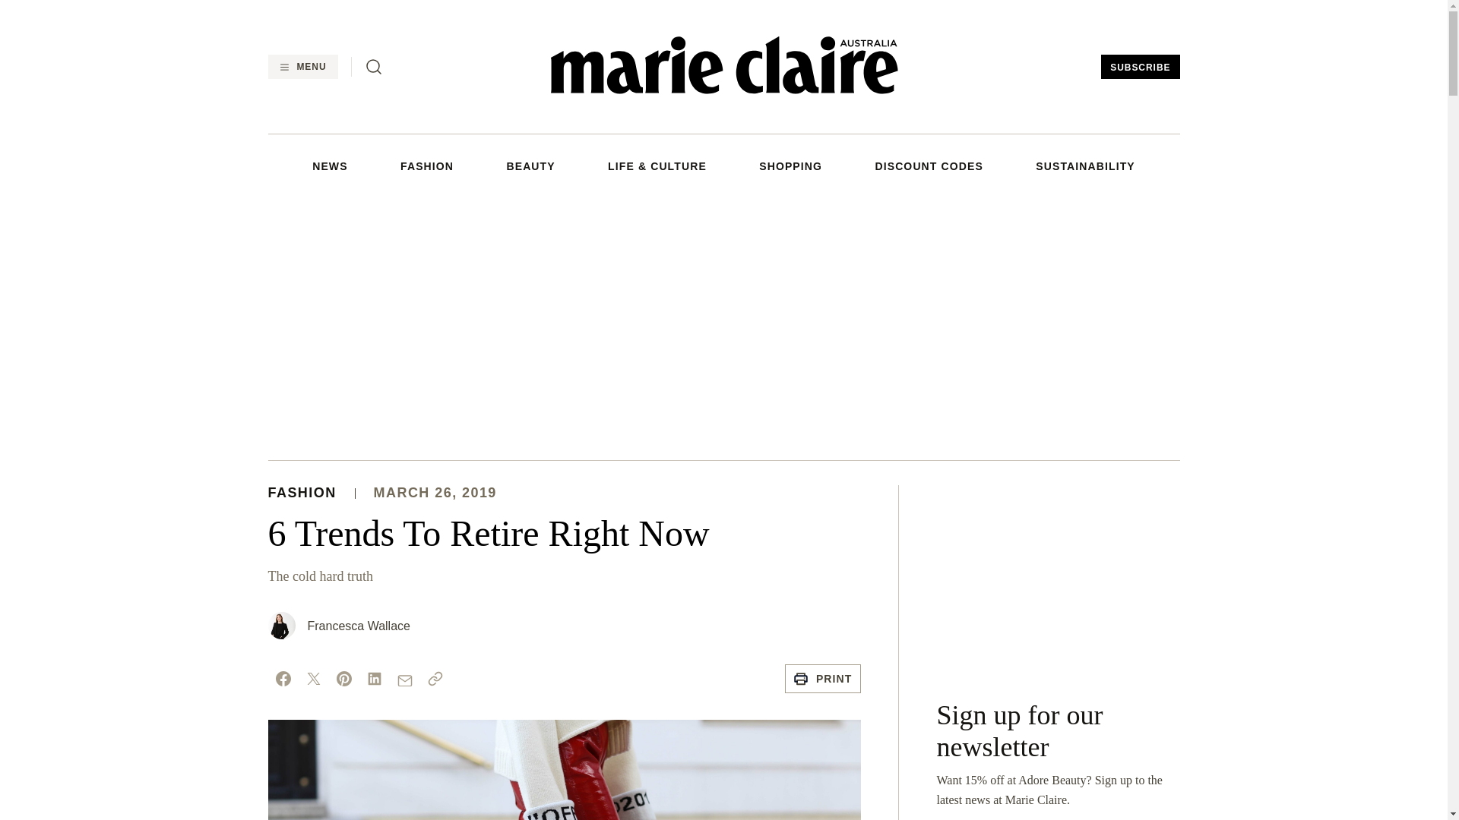 Image resolution: width=1459 pixels, height=820 pixels. Describe the element at coordinates (1085, 166) in the screenshot. I see `SUSTAINABILITY` at that location.